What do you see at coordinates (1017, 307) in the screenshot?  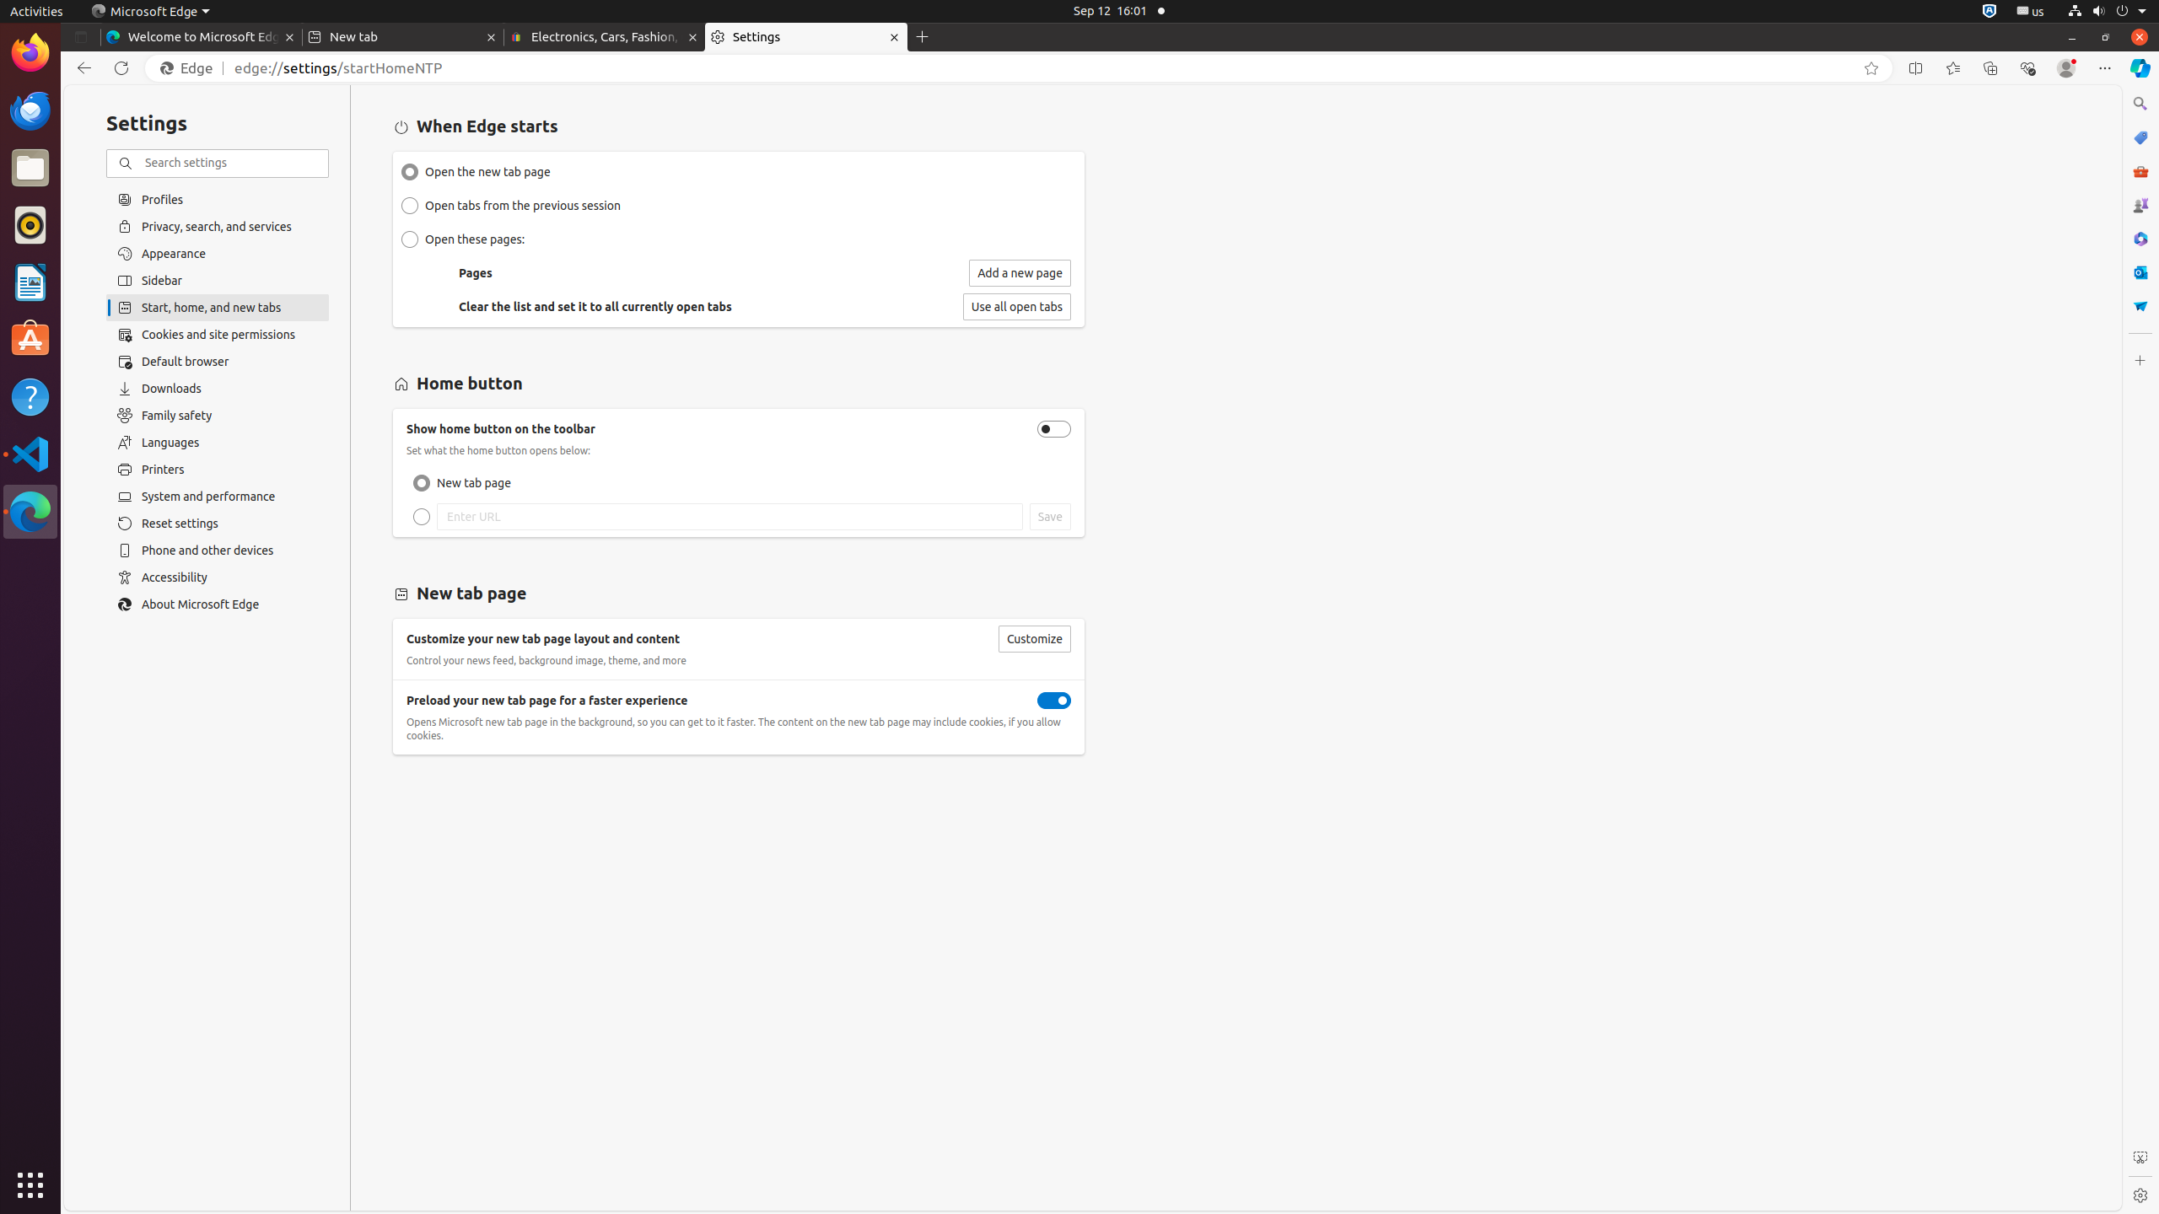 I see `Use all open tabs as the list of pages to open` at bounding box center [1017, 307].